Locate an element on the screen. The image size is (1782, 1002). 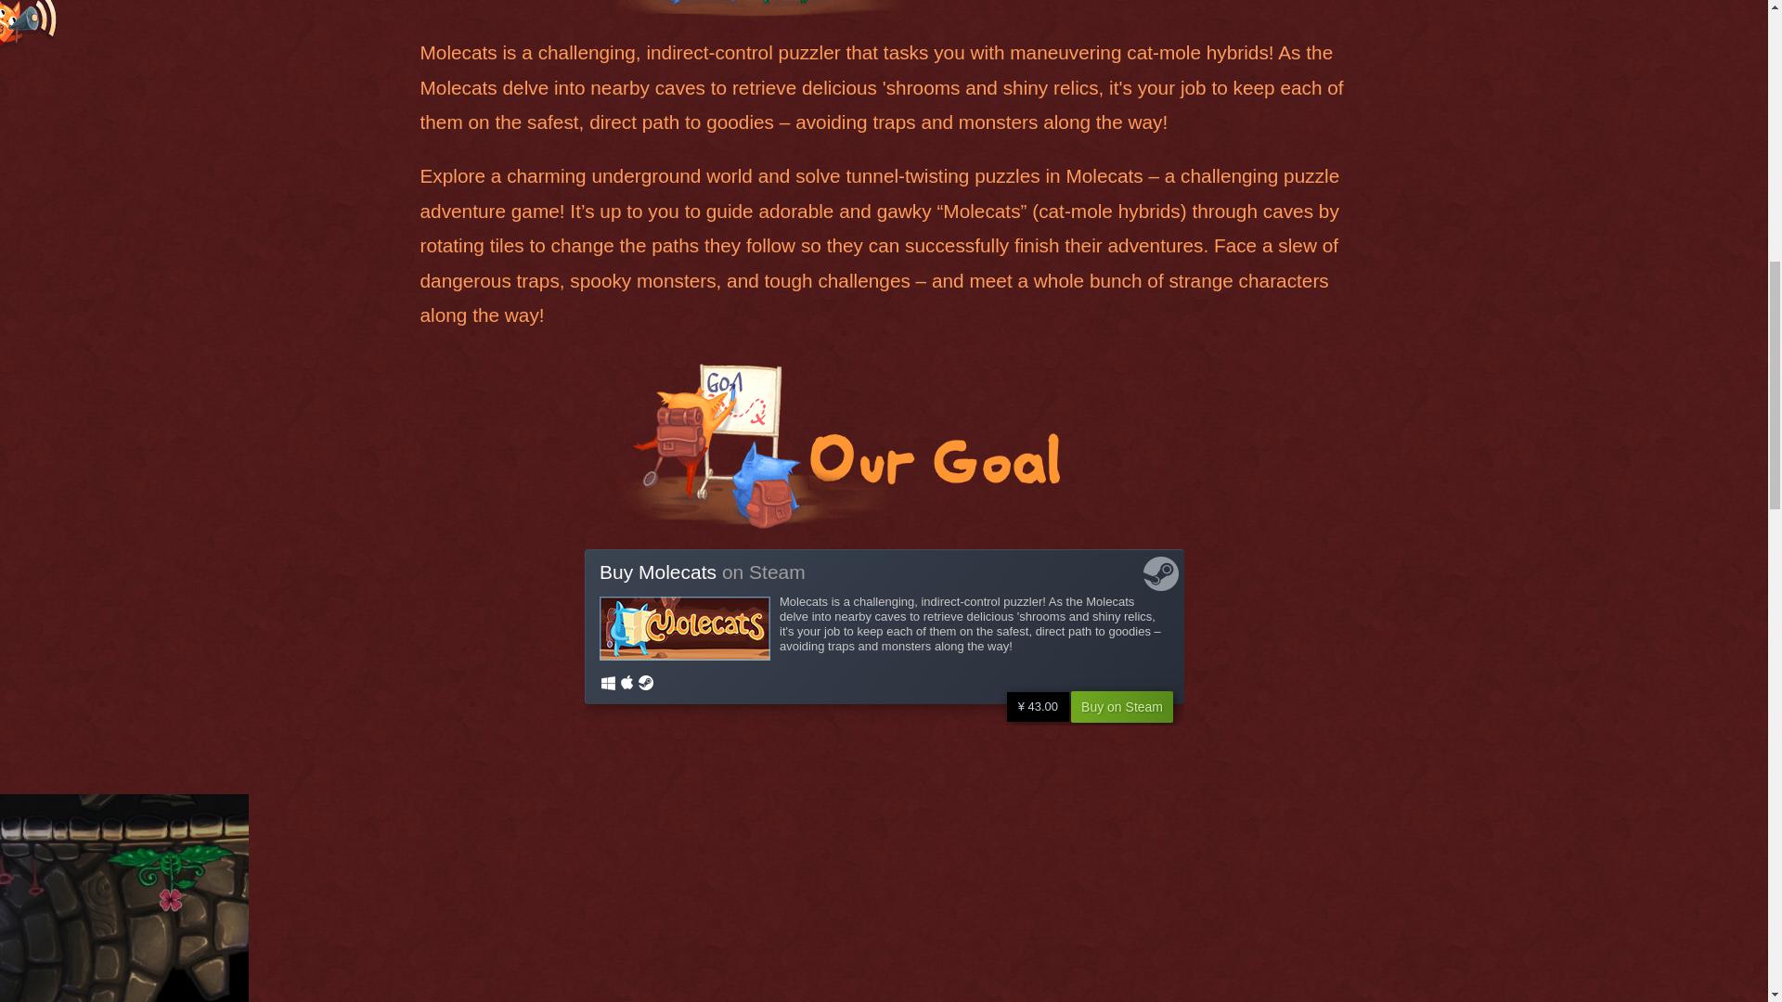
About Molecats! is located at coordinates (837, 8).